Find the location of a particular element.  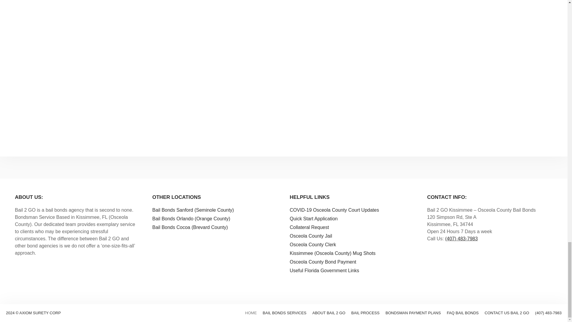

Quick Start Application is located at coordinates (313, 218).